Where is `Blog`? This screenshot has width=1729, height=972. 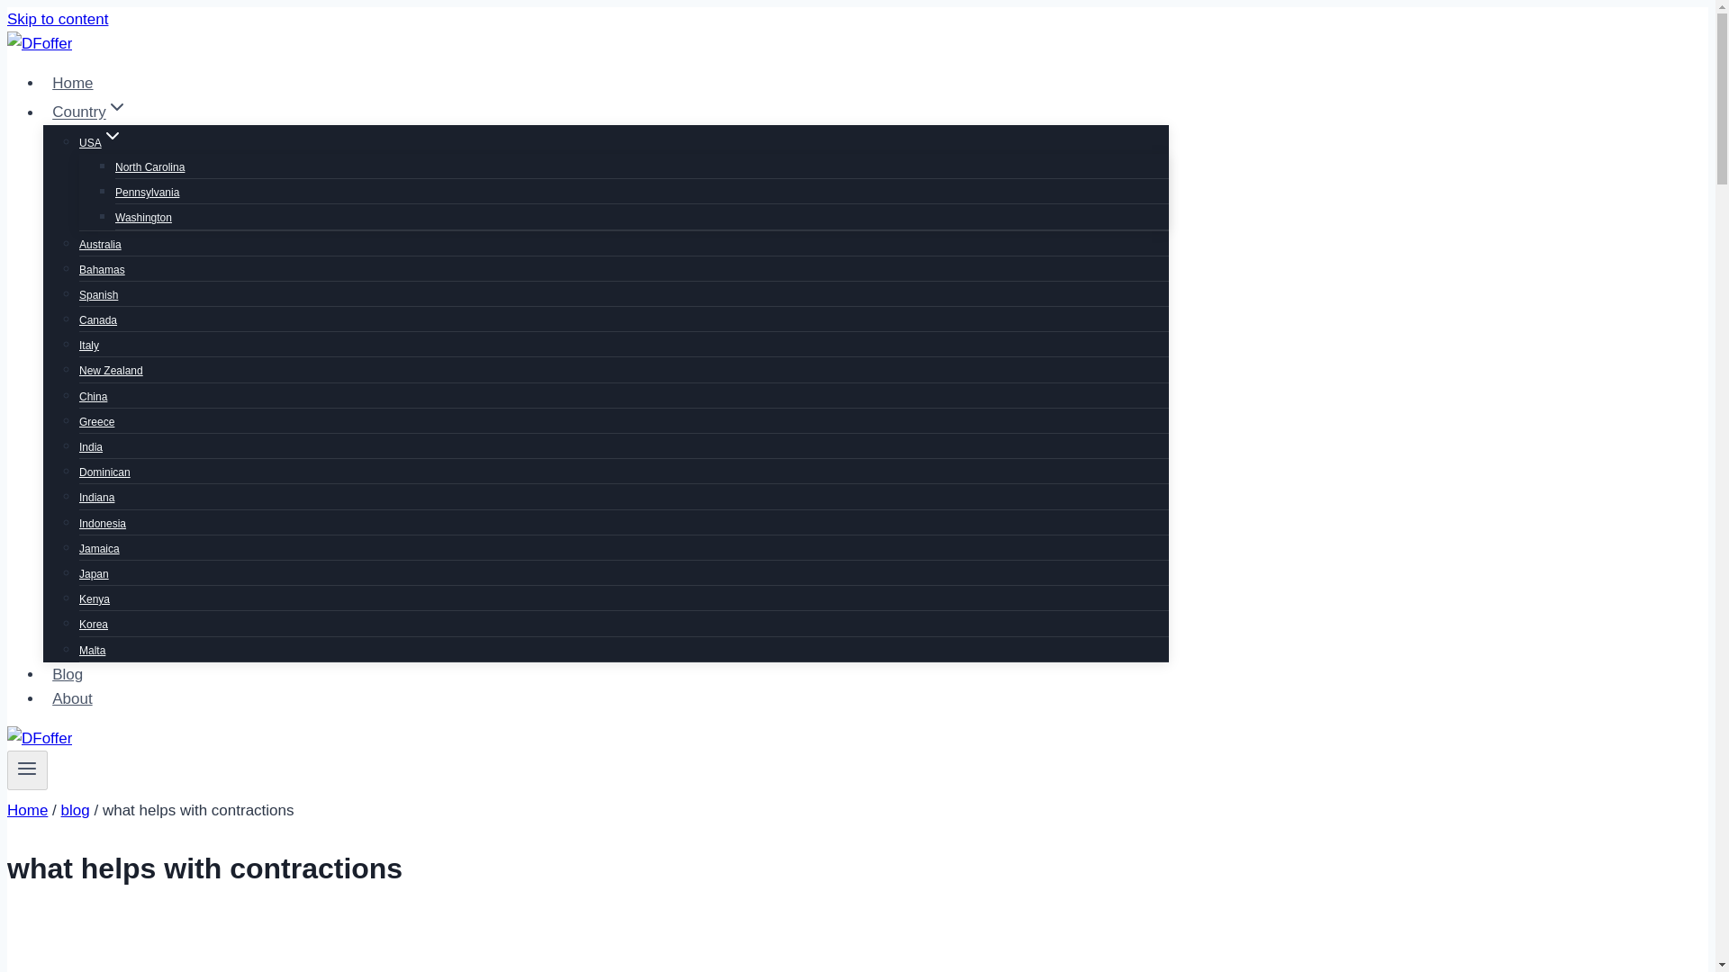 Blog is located at coordinates (67, 674).